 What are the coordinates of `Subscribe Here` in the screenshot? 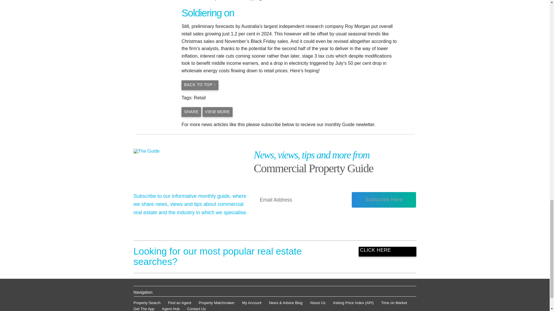 It's located at (384, 200).